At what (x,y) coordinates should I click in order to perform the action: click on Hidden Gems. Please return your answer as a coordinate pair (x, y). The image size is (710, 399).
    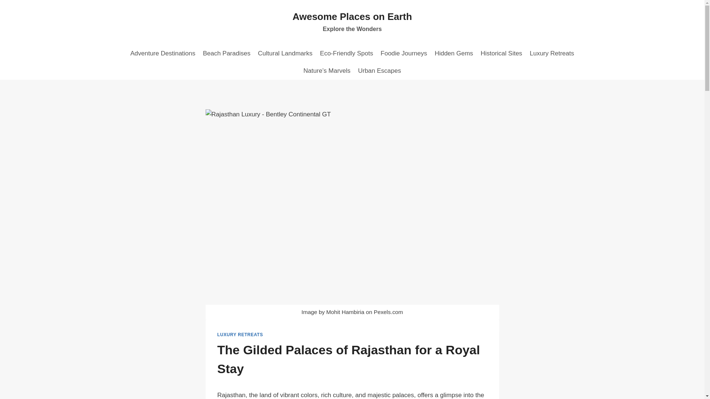
    Looking at the image, I should click on (379, 71).